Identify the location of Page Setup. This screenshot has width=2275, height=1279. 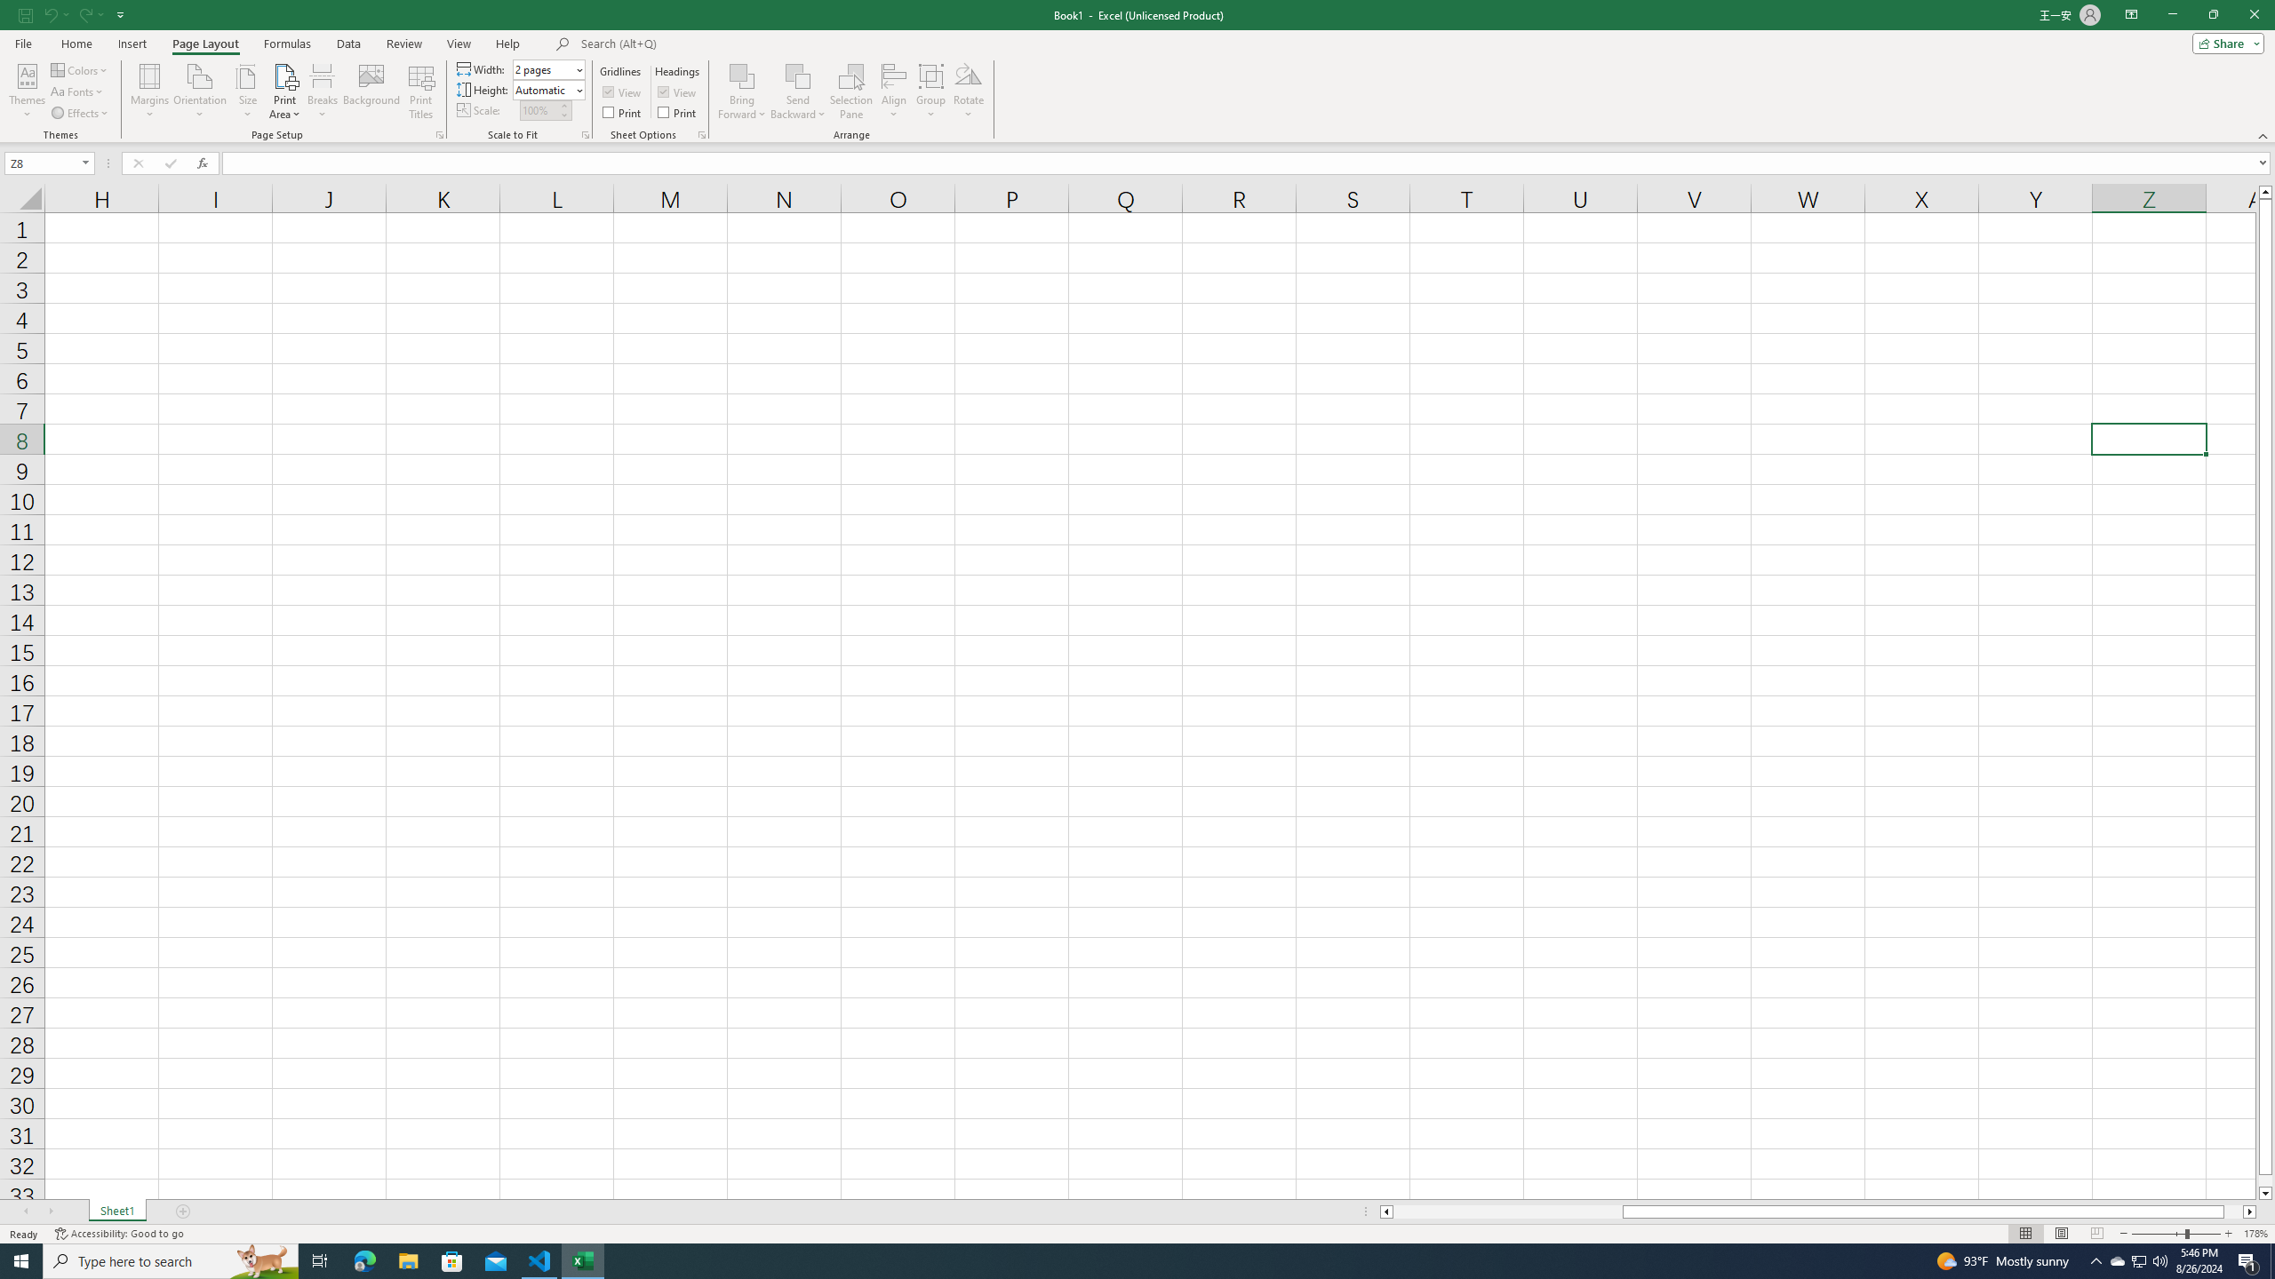
(586, 135).